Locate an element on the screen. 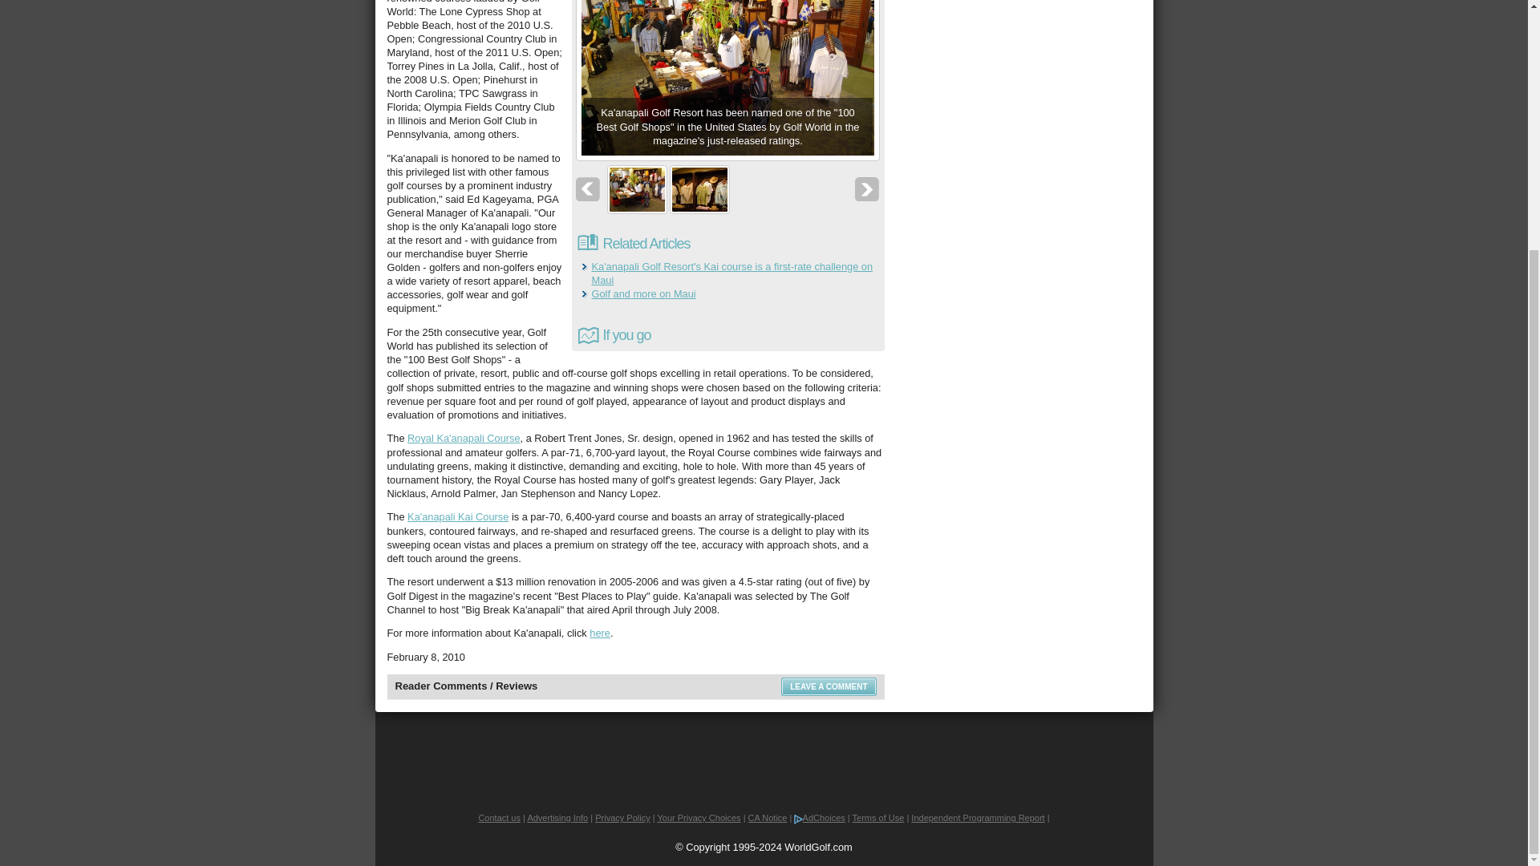 The image size is (1540, 866). 3rd party ad content is located at coordinates (1020, 16).